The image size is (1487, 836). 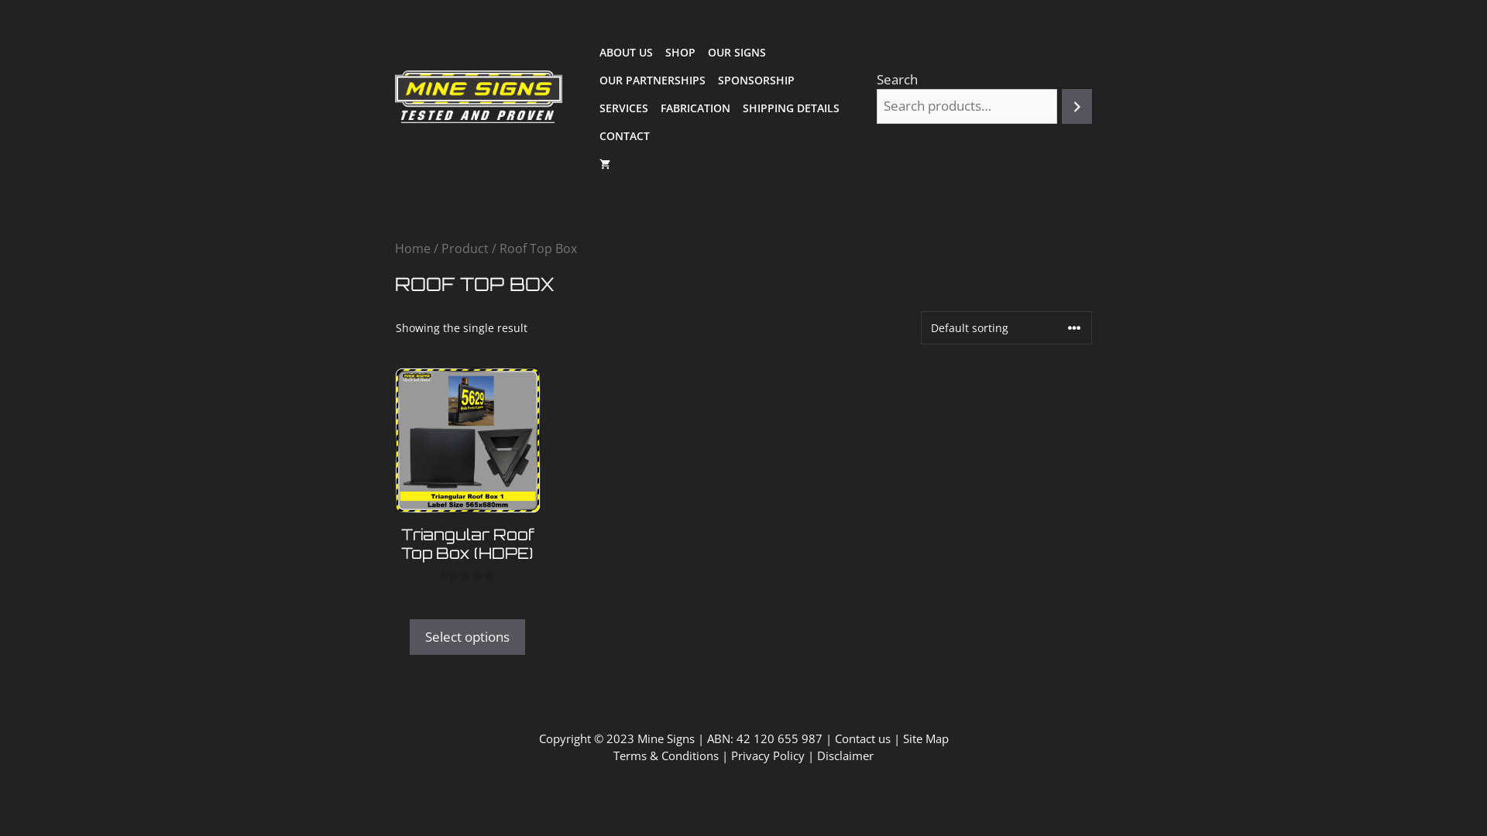 I want to click on CONTACT, so click(x=624, y=136).